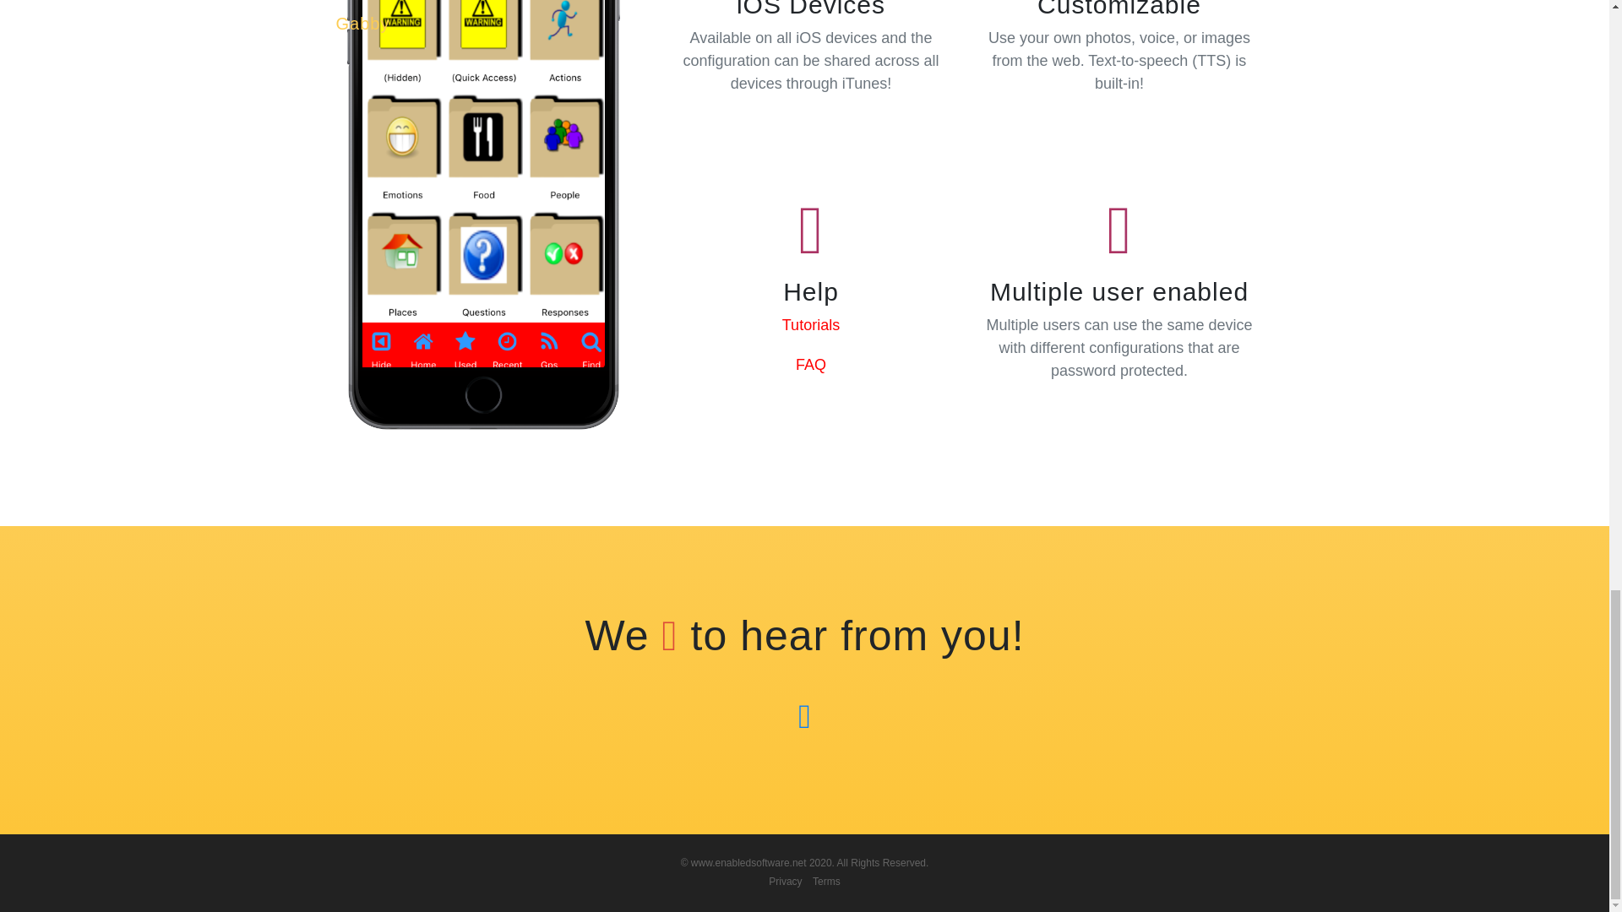 The width and height of the screenshot is (1622, 912). What do you see at coordinates (785, 881) in the screenshot?
I see `Privacy` at bounding box center [785, 881].